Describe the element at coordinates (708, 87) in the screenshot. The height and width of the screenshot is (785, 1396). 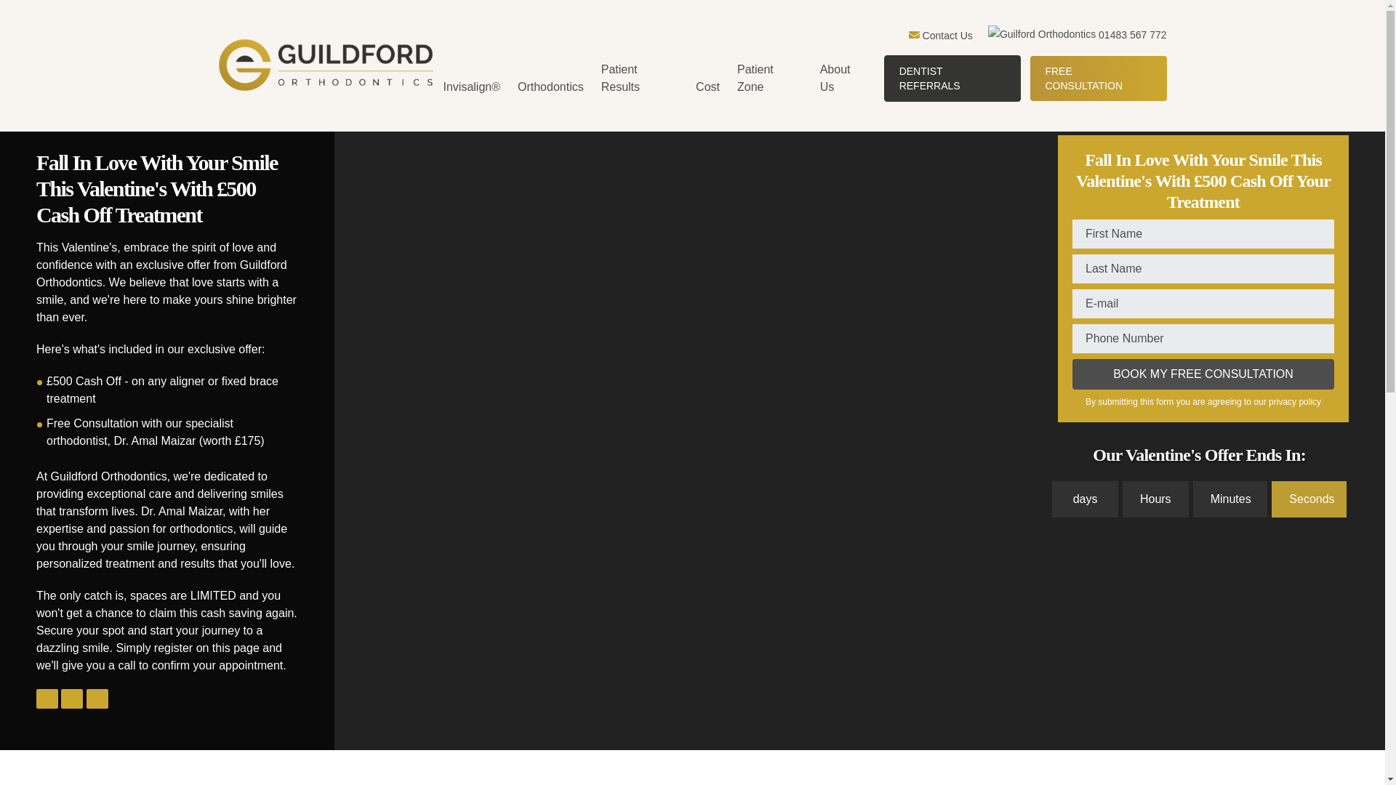
I see `Cost` at that location.